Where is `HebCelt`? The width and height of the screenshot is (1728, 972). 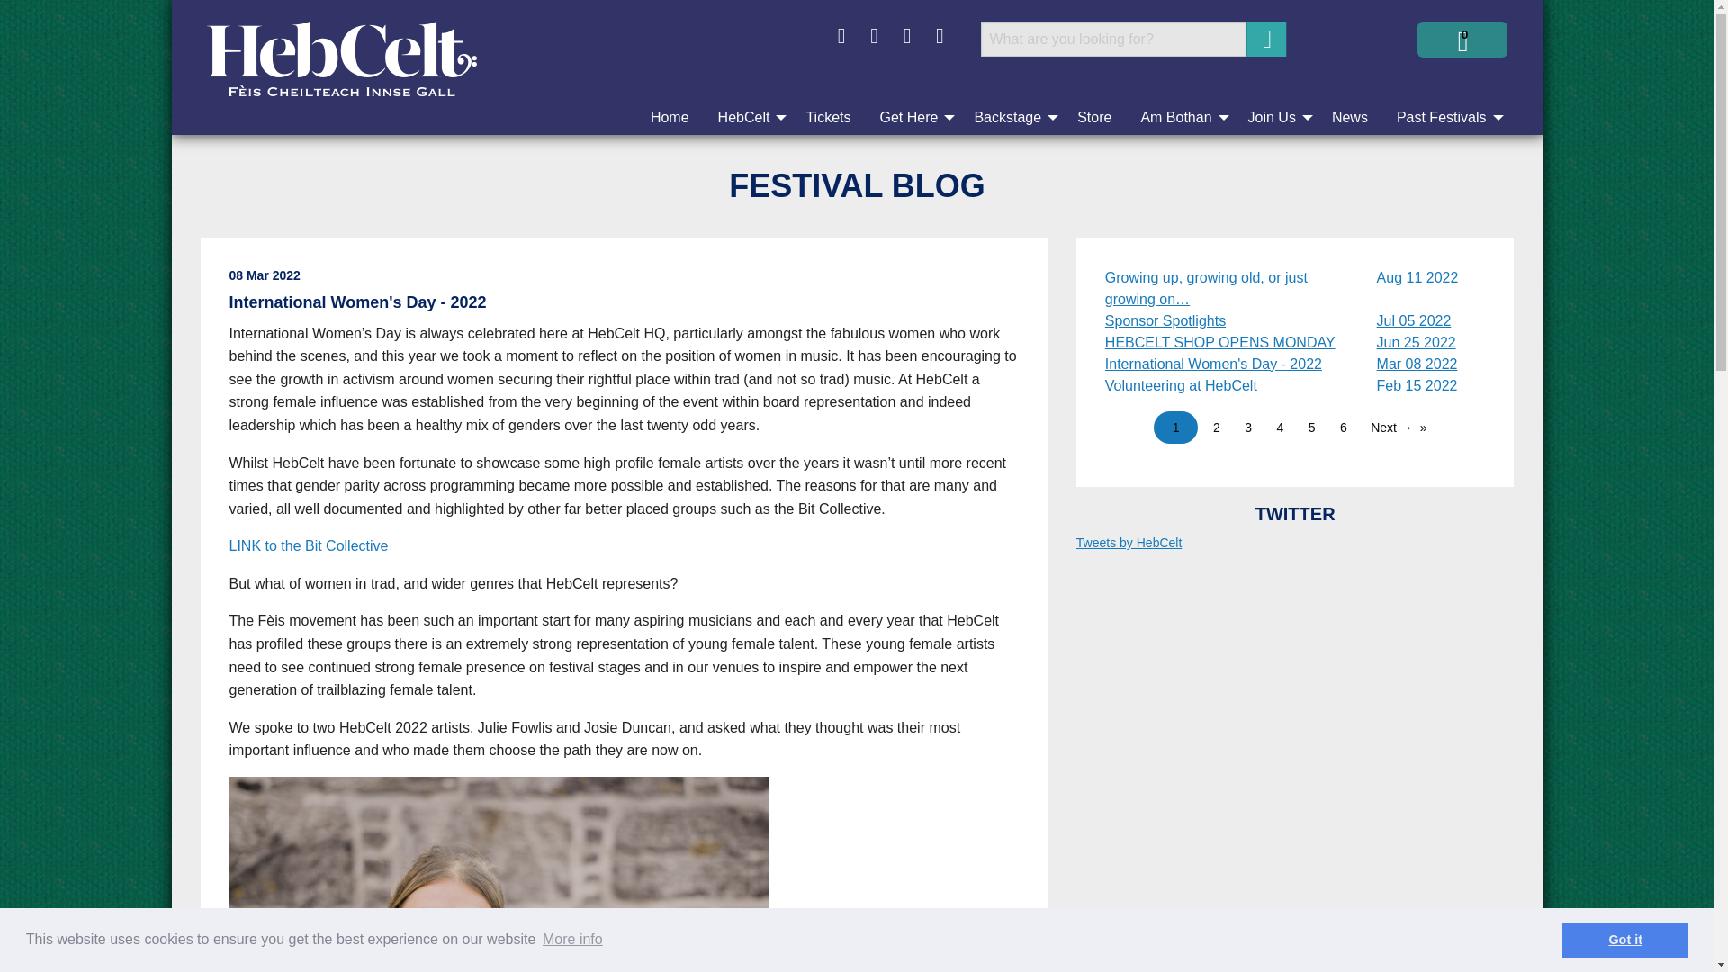
HebCelt is located at coordinates (747, 118).